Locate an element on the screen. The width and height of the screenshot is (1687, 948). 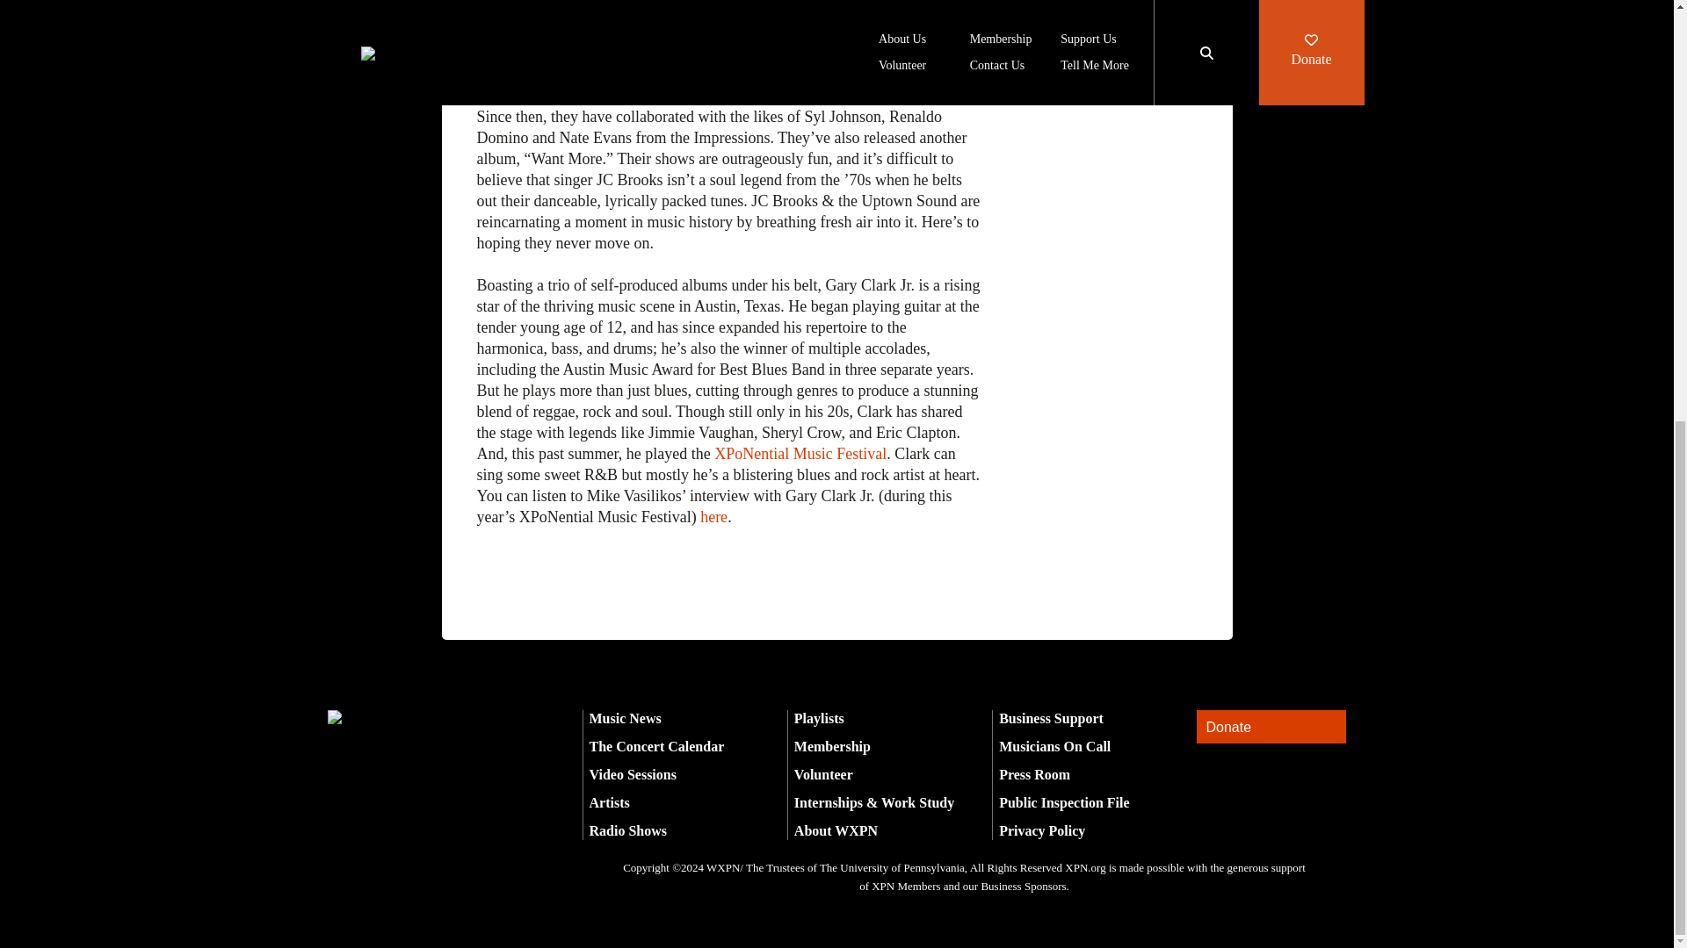
Artists is located at coordinates (609, 802).